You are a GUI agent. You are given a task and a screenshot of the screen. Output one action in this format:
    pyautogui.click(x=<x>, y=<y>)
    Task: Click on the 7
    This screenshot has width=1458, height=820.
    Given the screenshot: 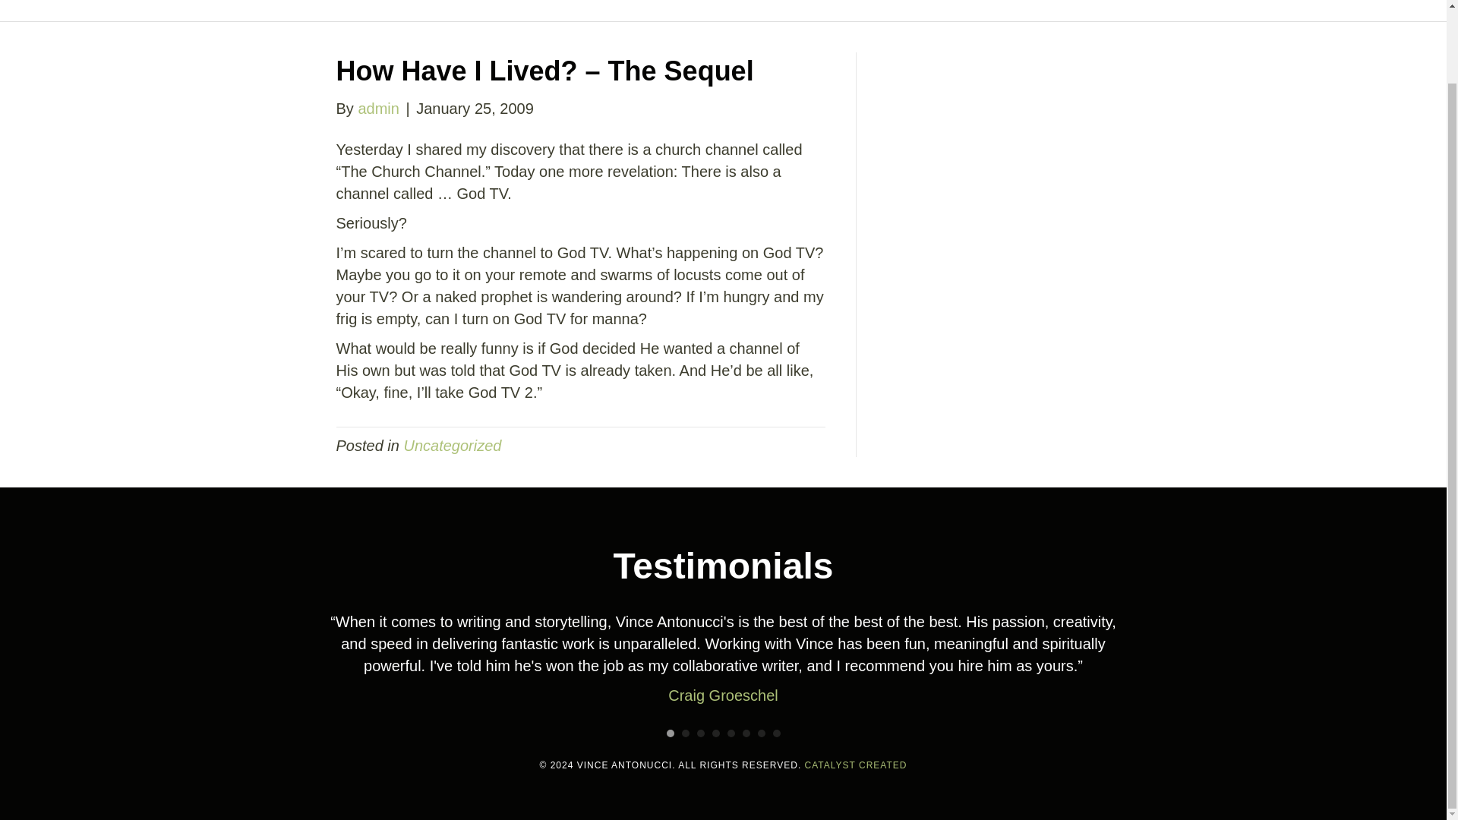 What is the action you would take?
    pyautogui.click(x=762, y=733)
    